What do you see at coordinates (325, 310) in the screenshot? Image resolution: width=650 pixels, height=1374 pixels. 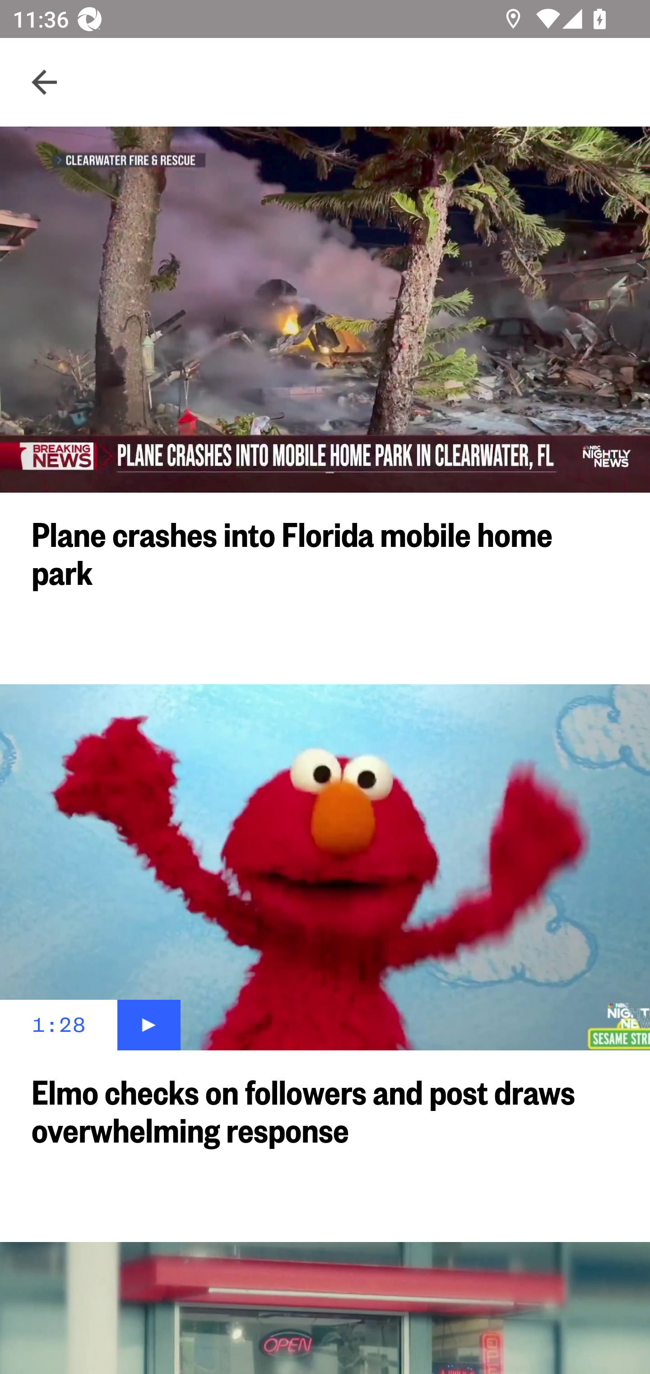 I see `Video, Plane crashes into Florida mobile home park` at bounding box center [325, 310].